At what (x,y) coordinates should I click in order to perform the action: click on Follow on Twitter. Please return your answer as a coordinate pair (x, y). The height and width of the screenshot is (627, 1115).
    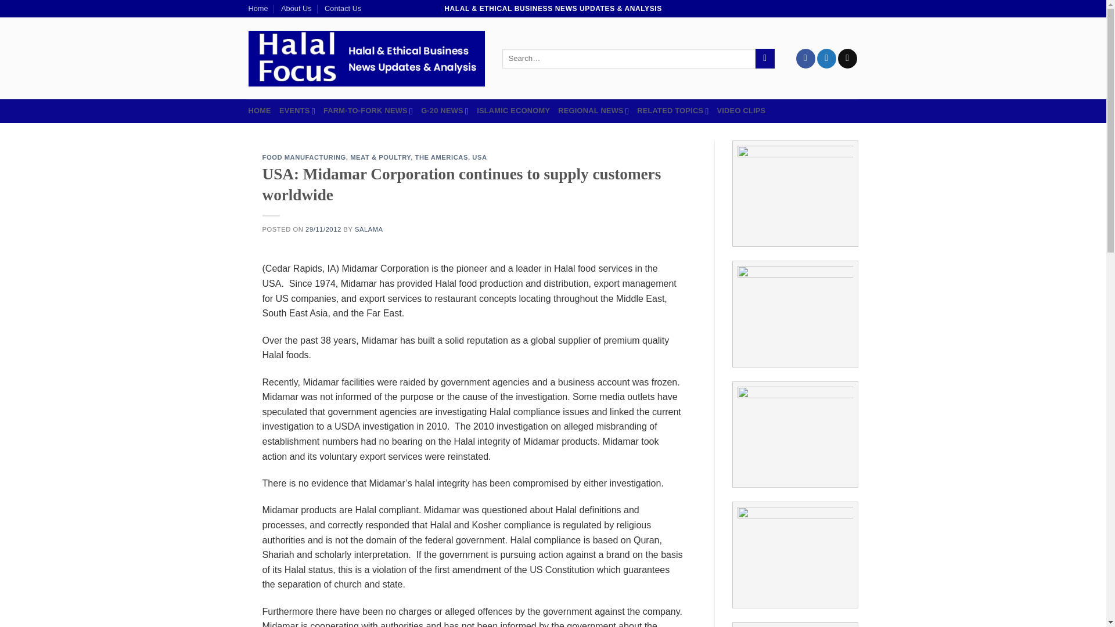
    Looking at the image, I should click on (827, 58).